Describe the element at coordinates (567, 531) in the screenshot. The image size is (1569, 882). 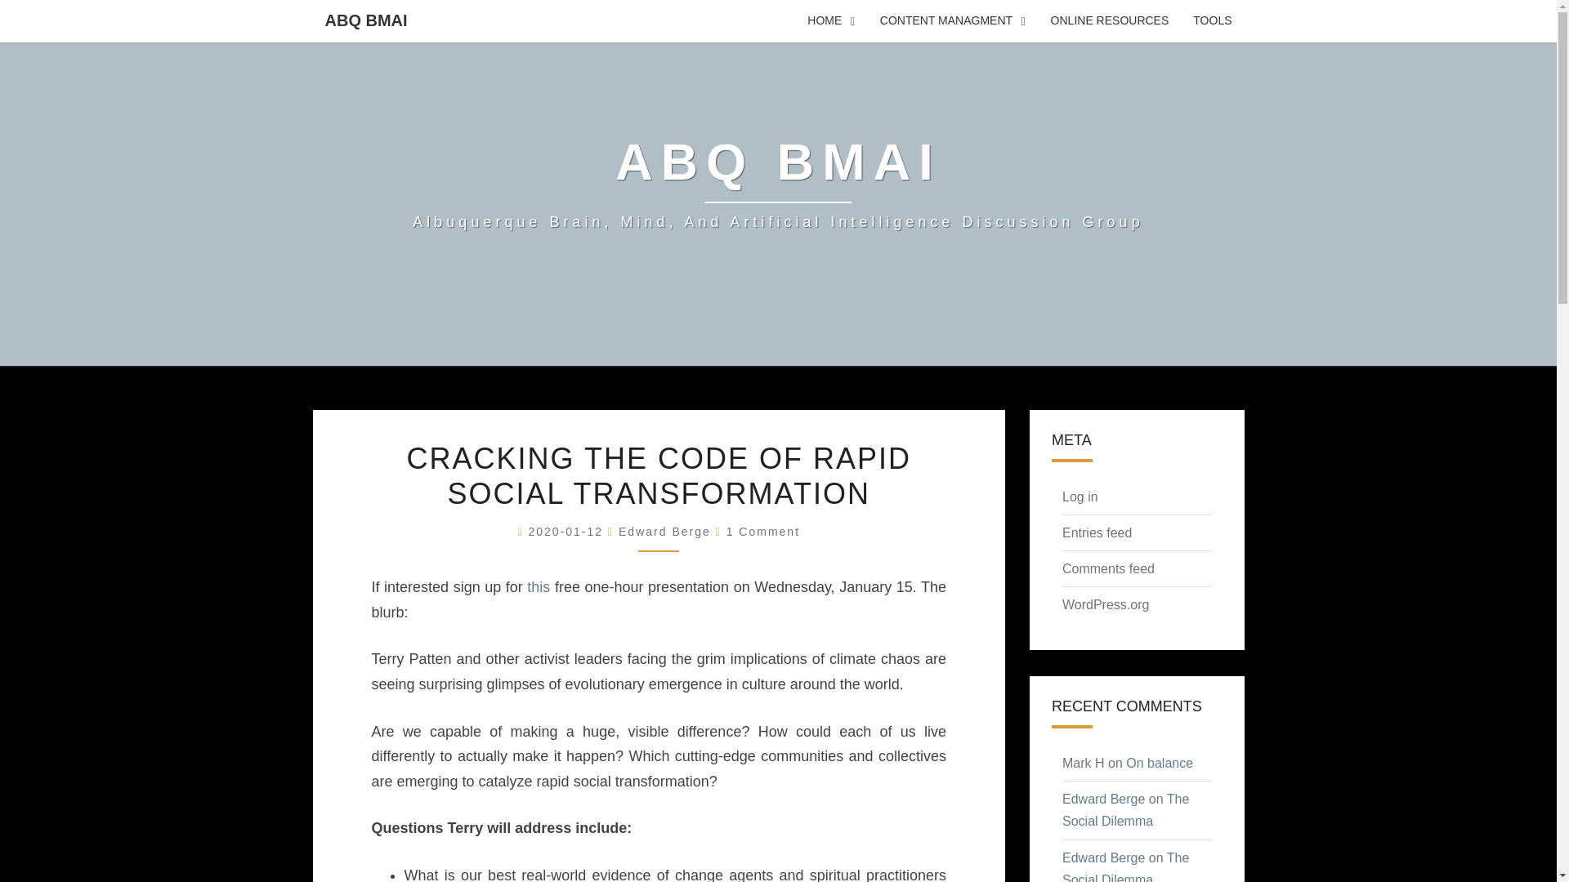
I see `2020-01-12` at that location.